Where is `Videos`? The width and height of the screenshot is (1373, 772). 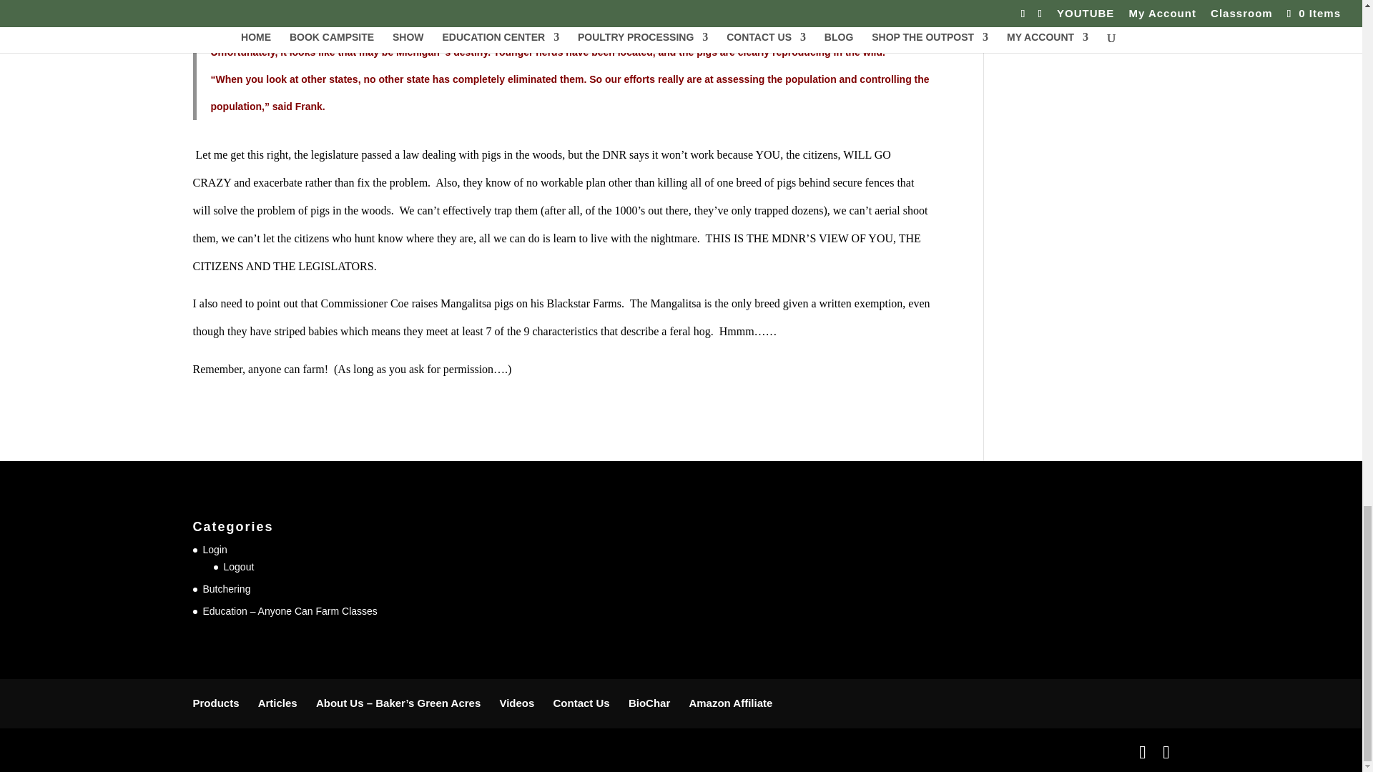
Videos is located at coordinates (516, 703).